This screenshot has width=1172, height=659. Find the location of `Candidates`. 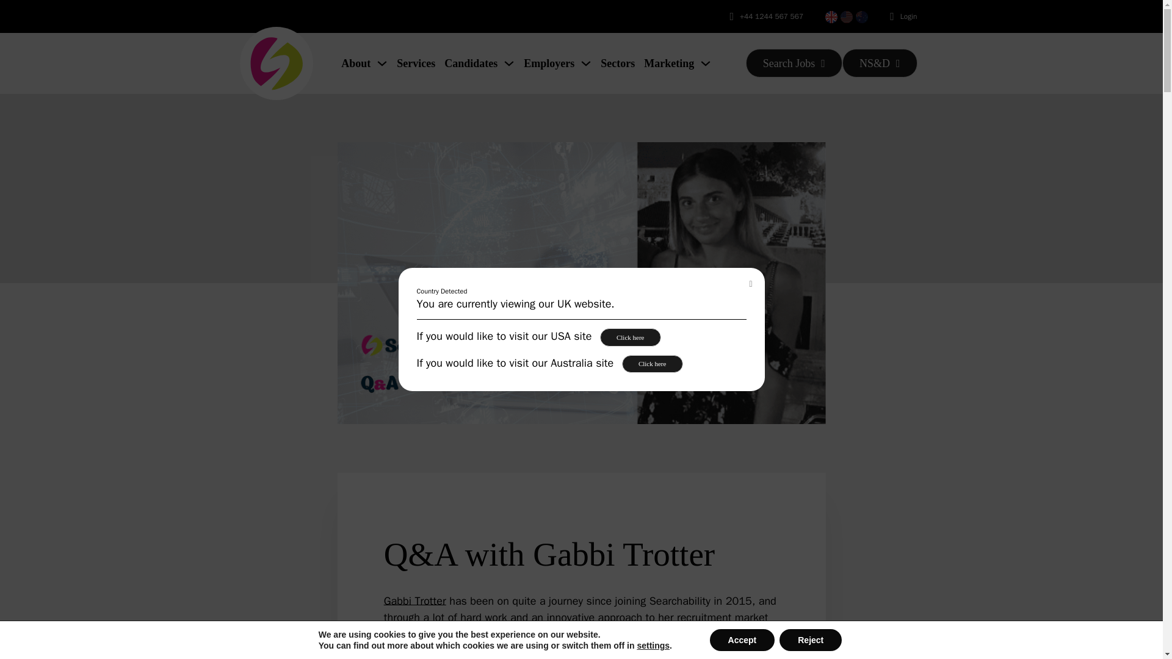

Candidates is located at coordinates (470, 63).